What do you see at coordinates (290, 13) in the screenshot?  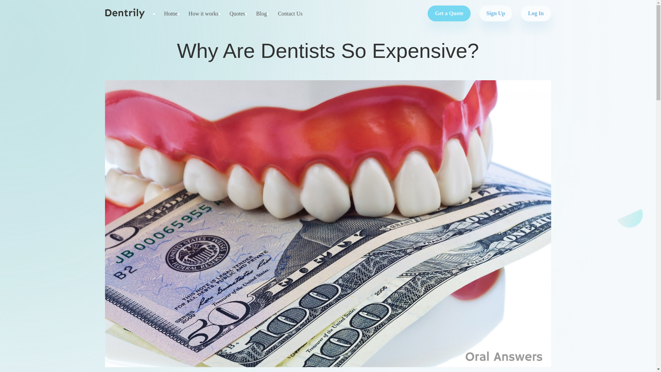 I see `Contact Us` at bounding box center [290, 13].